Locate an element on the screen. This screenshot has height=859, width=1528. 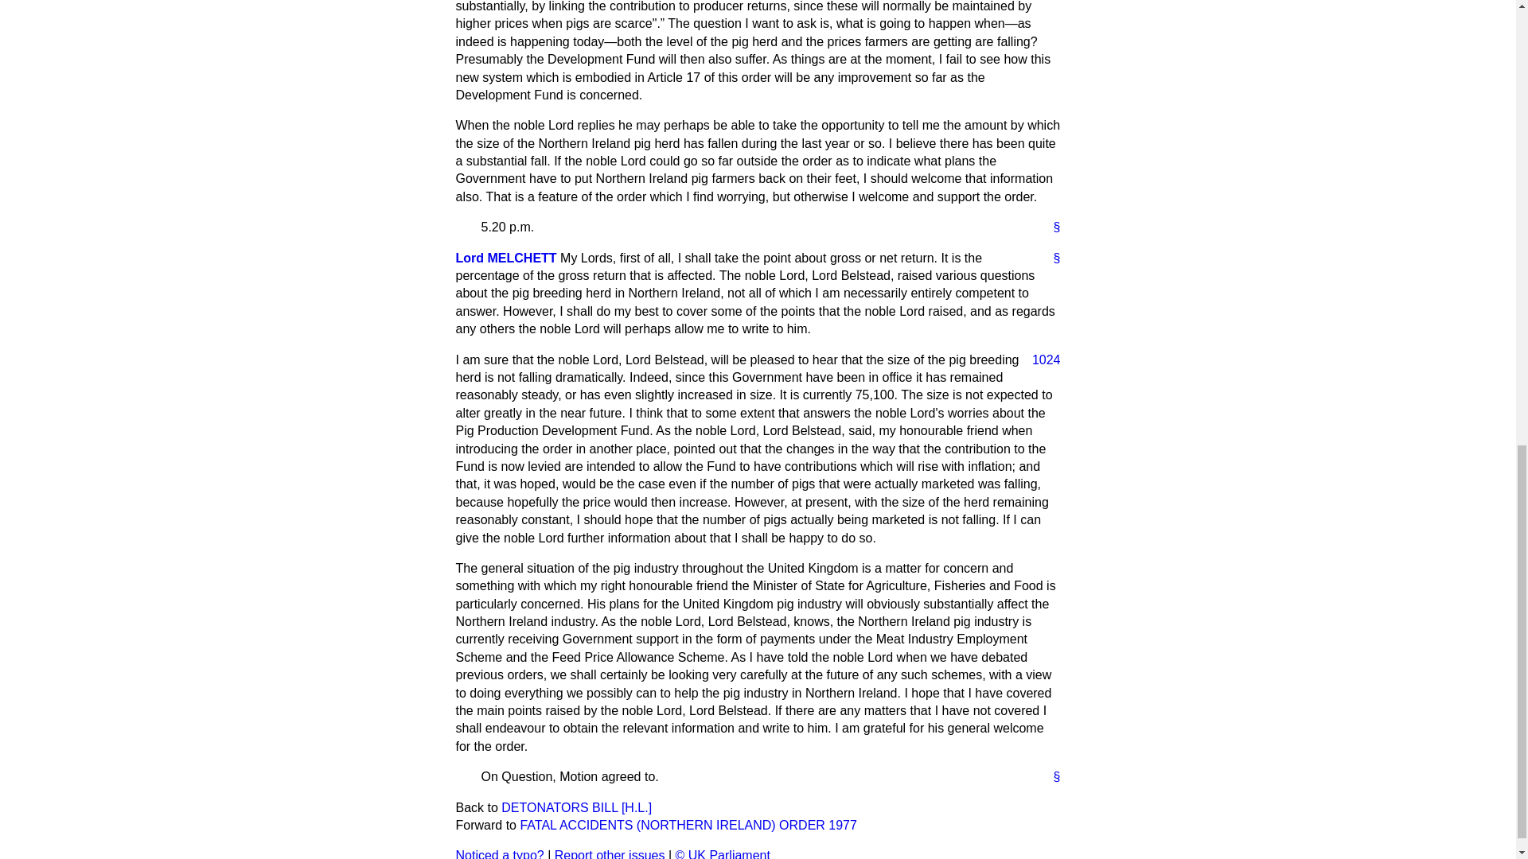
Lord MELCHETT is located at coordinates (505, 258).